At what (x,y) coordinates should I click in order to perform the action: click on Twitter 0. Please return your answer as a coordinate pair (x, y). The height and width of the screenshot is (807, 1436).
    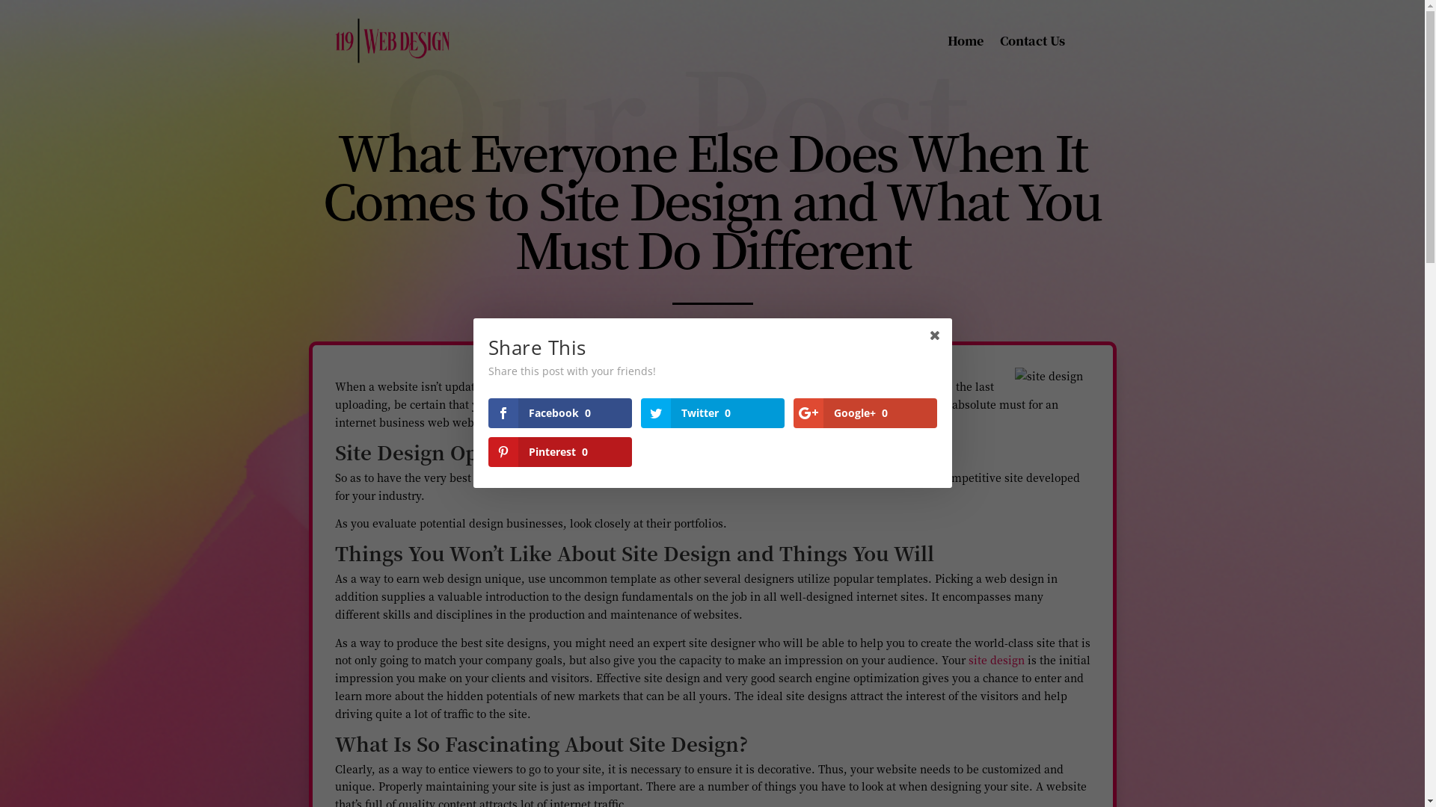
    Looking at the image, I should click on (712, 413).